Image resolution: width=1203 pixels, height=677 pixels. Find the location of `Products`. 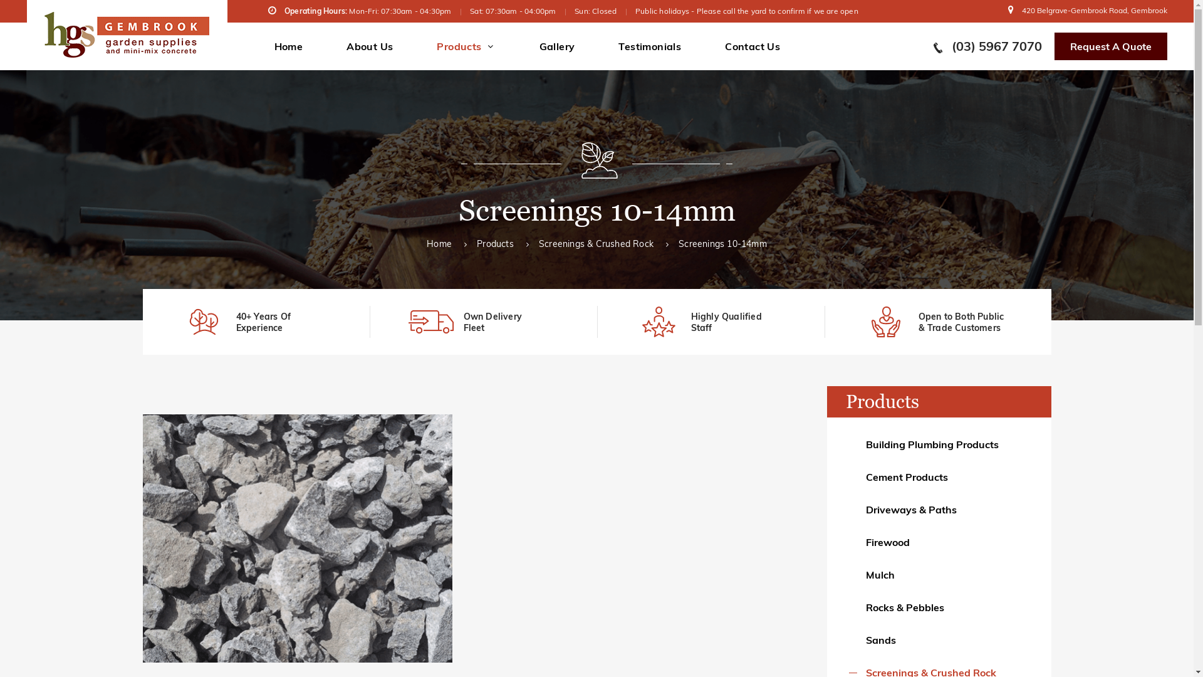

Products is located at coordinates (495, 244).